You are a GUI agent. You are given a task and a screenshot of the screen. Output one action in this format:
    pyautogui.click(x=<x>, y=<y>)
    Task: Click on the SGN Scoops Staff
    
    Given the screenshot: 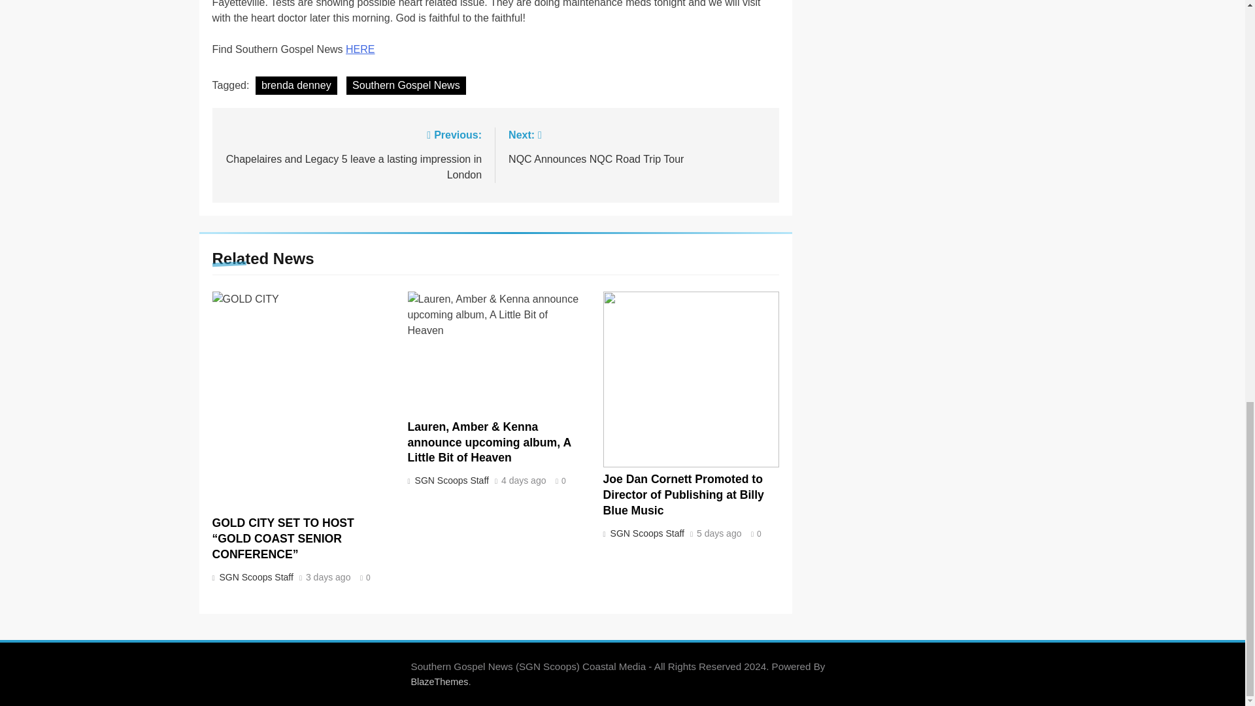 What is the action you would take?
    pyautogui.click(x=297, y=85)
    